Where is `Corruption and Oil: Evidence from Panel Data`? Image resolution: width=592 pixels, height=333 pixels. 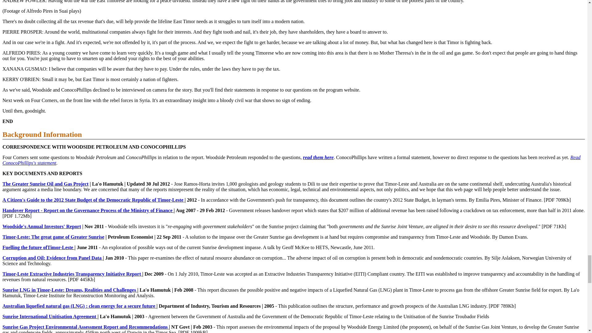
Corruption and Oil: Evidence from Panel Data is located at coordinates (52, 258).